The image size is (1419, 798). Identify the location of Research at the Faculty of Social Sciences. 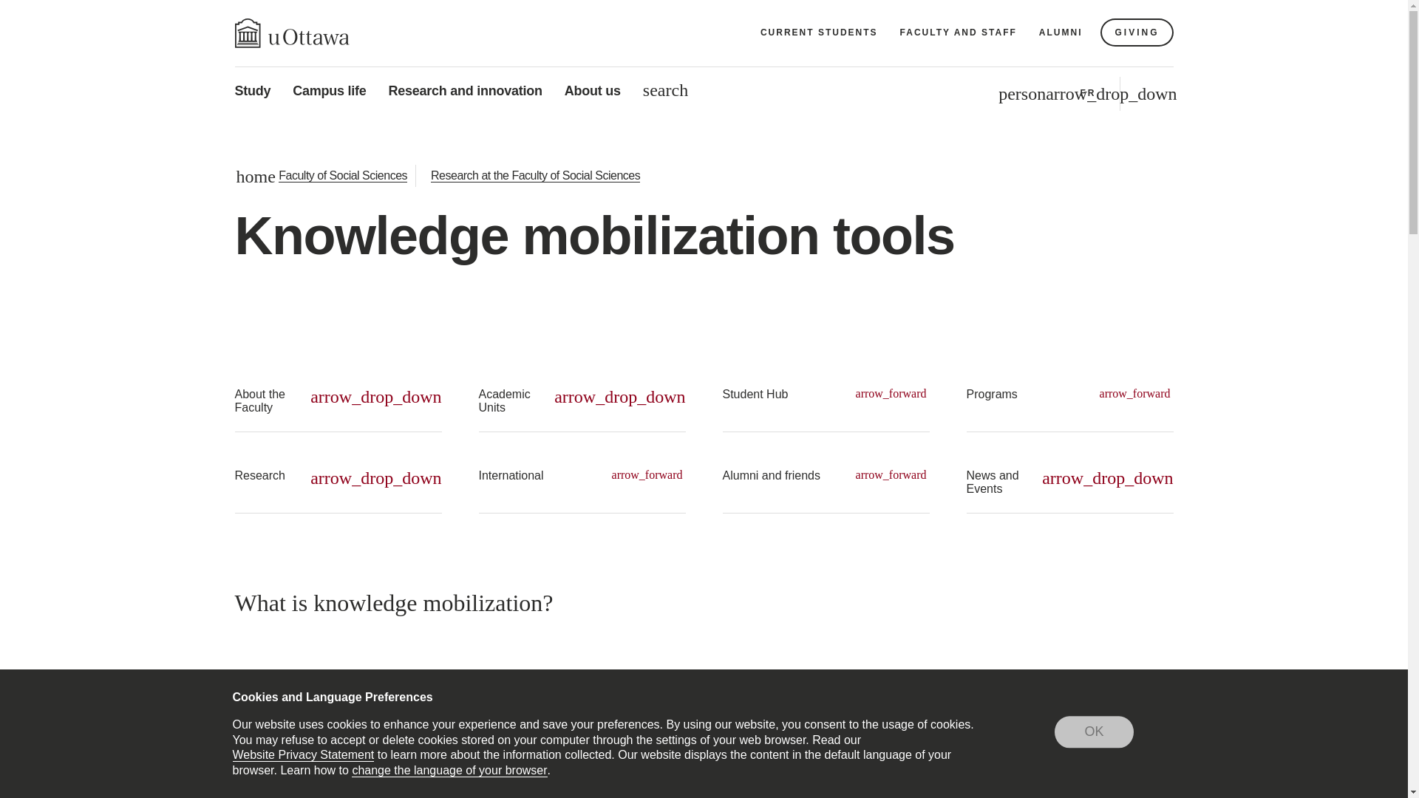
(535, 175).